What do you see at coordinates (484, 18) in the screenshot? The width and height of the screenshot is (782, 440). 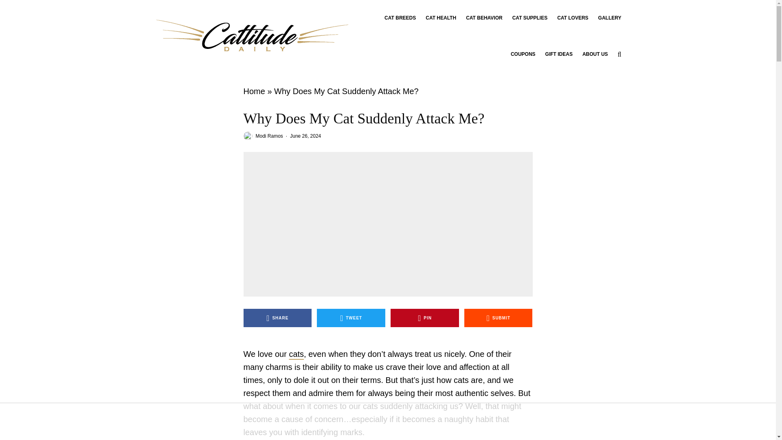 I see `CAT BEHAVIOR` at bounding box center [484, 18].